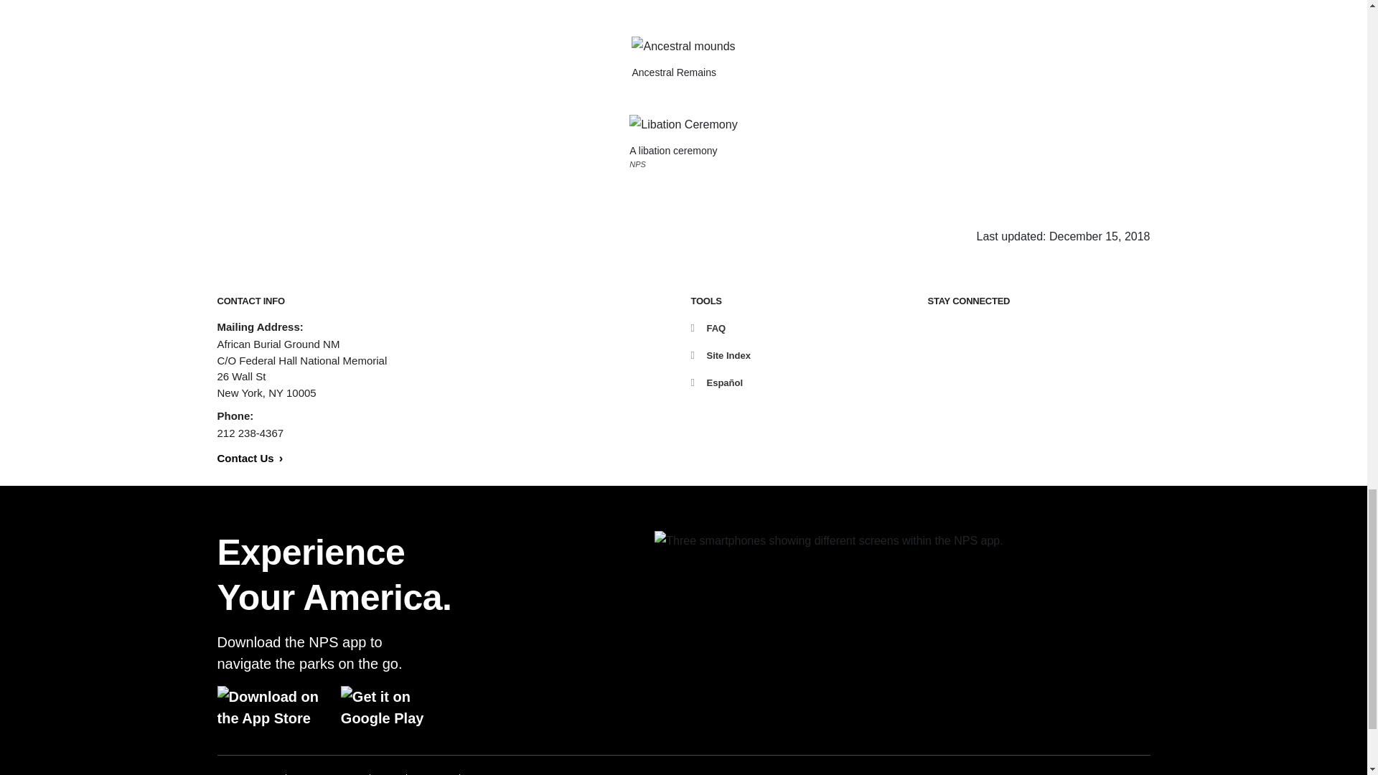  I want to click on FOIA, so click(388, 774).